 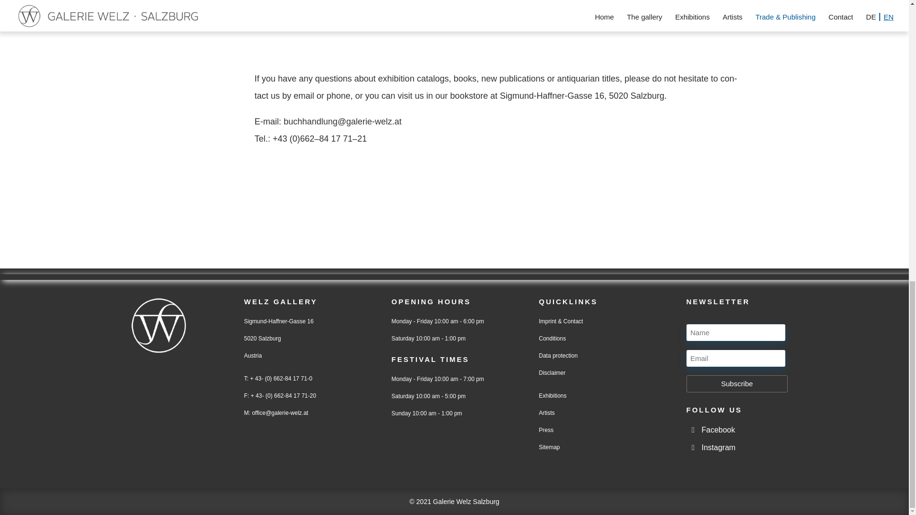 What do you see at coordinates (280, 379) in the screenshot?
I see `Phone contact gallery` at bounding box center [280, 379].